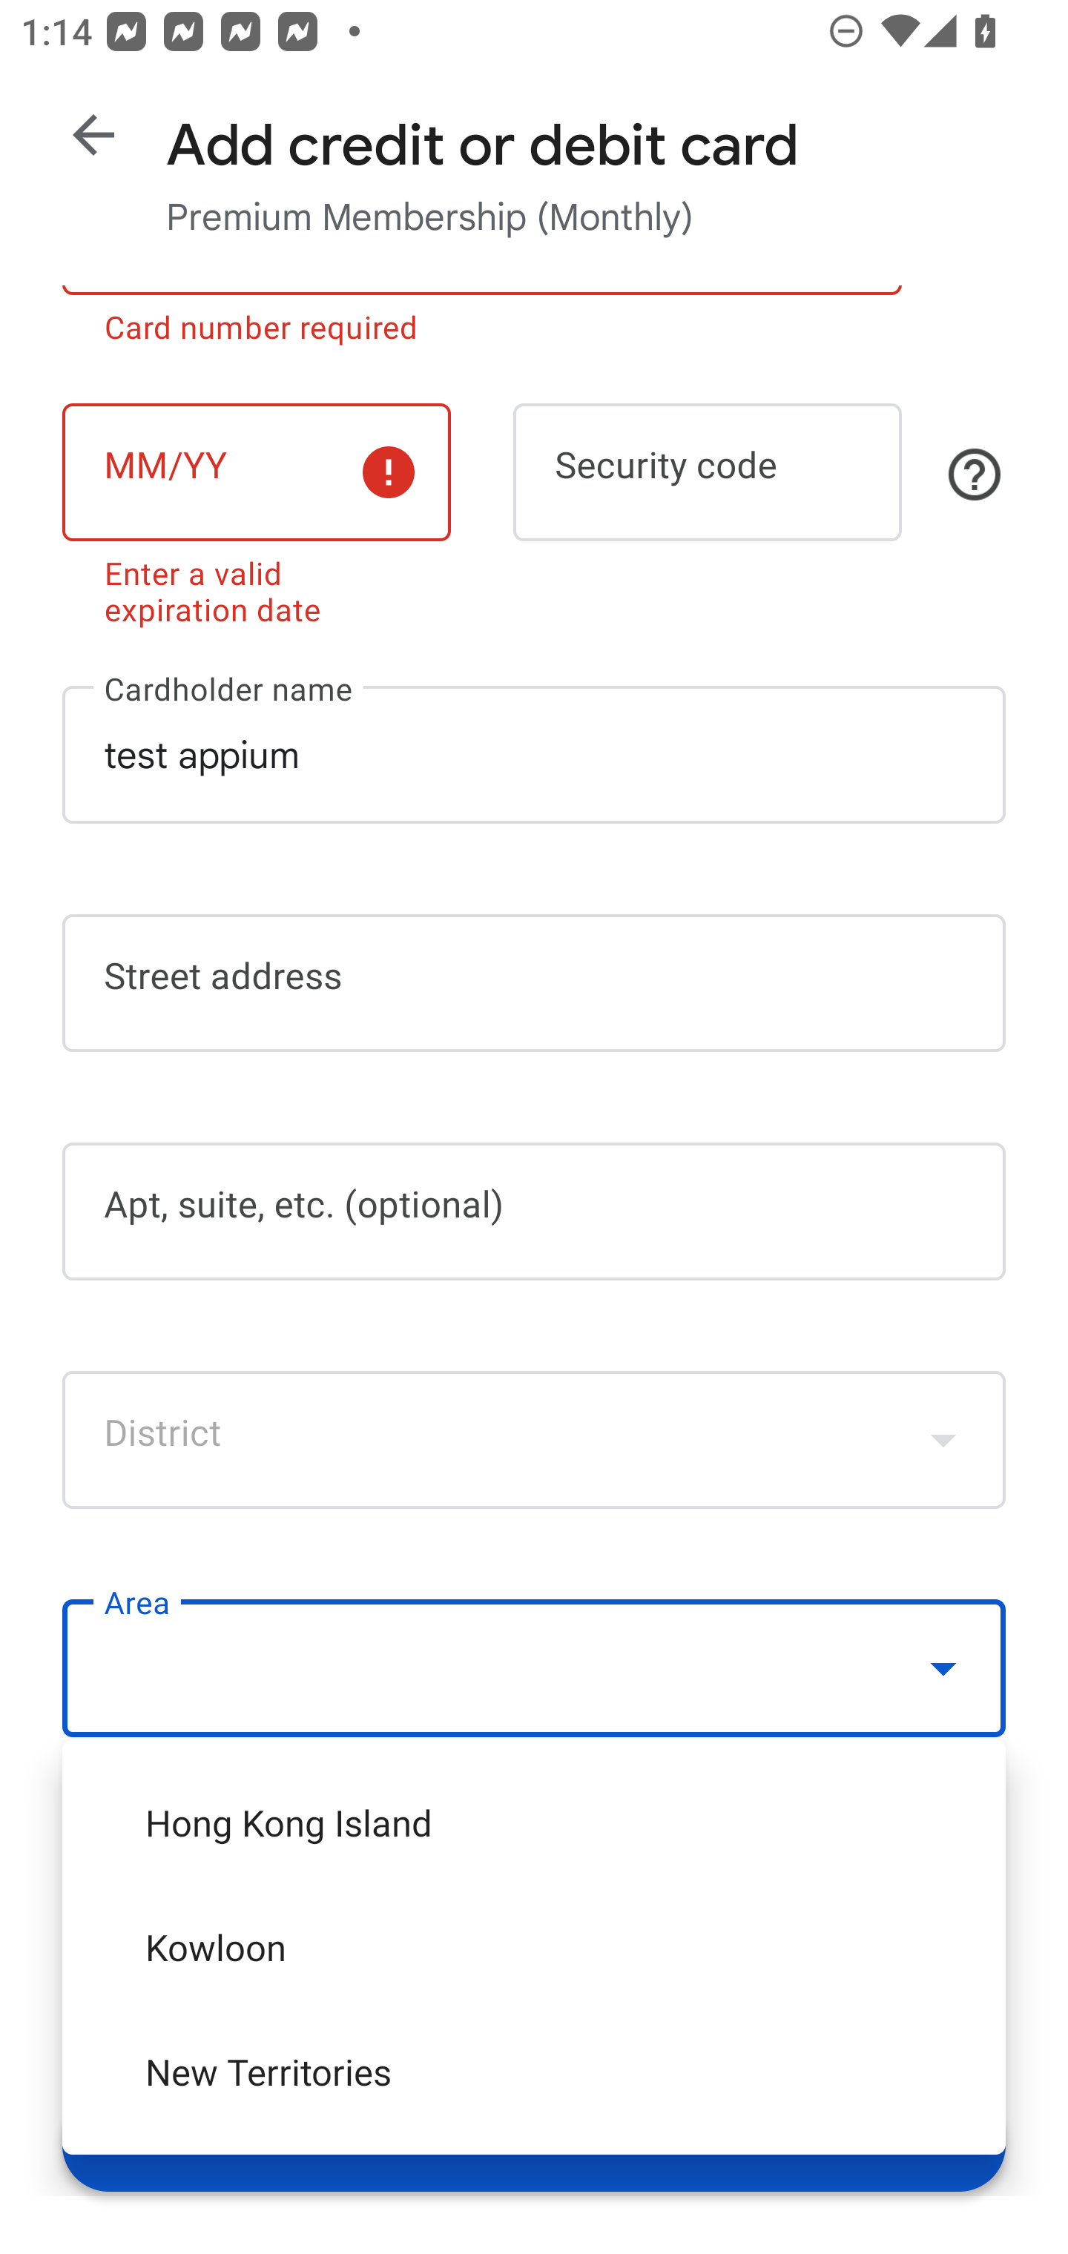 The height and width of the screenshot is (2254, 1068). Describe the element at coordinates (534, 1438) in the screenshot. I see `District` at that location.